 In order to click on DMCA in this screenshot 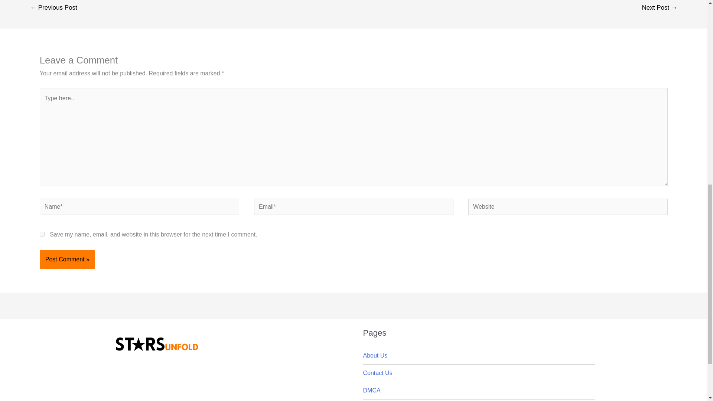, I will do `click(372, 390)`.